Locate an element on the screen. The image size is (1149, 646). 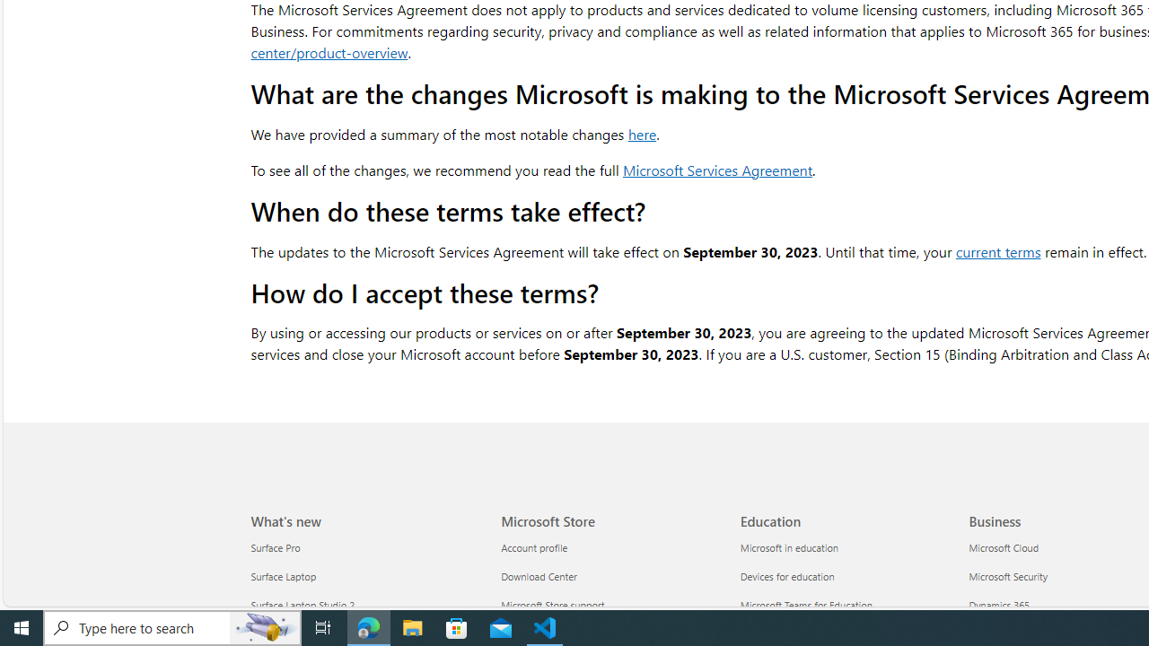
Account profile Microsoft Store is located at coordinates (535, 548).